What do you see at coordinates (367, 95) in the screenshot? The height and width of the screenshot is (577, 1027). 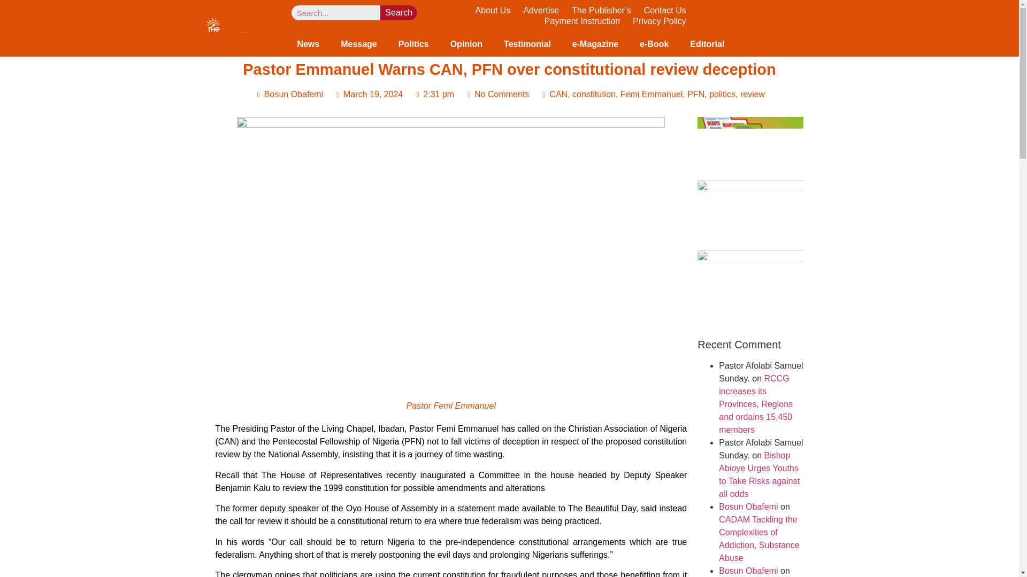 I see `March 19, 2024` at bounding box center [367, 95].